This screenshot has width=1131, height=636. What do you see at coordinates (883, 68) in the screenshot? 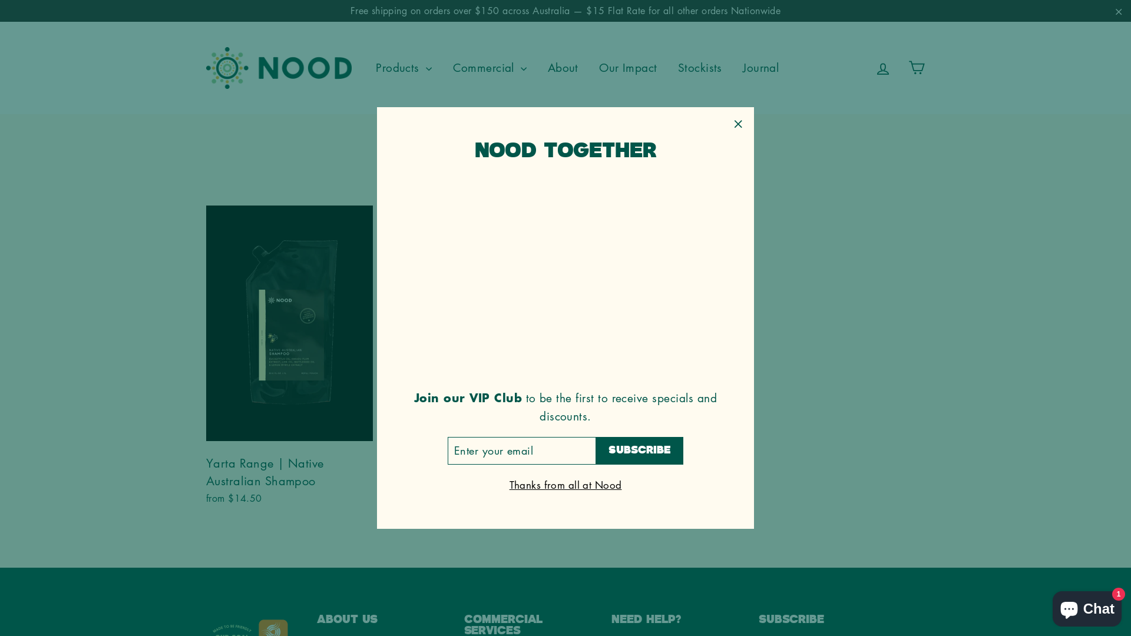
I see `Log in` at bounding box center [883, 68].